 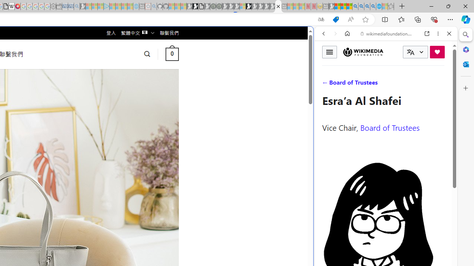 What do you see at coordinates (59, 7) in the screenshot?
I see `Wallet - Sleeping` at bounding box center [59, 7].